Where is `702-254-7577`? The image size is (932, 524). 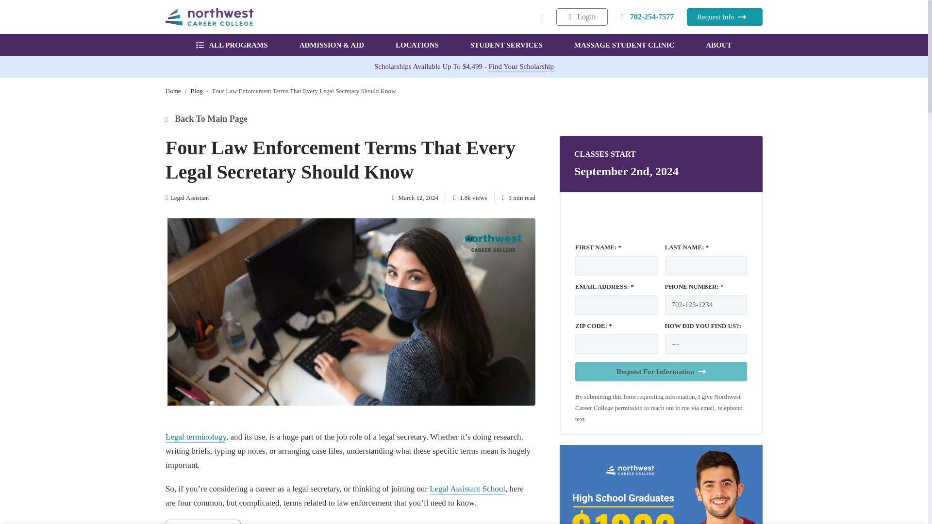 702-254-7577 is located at coordinates (648, 16).